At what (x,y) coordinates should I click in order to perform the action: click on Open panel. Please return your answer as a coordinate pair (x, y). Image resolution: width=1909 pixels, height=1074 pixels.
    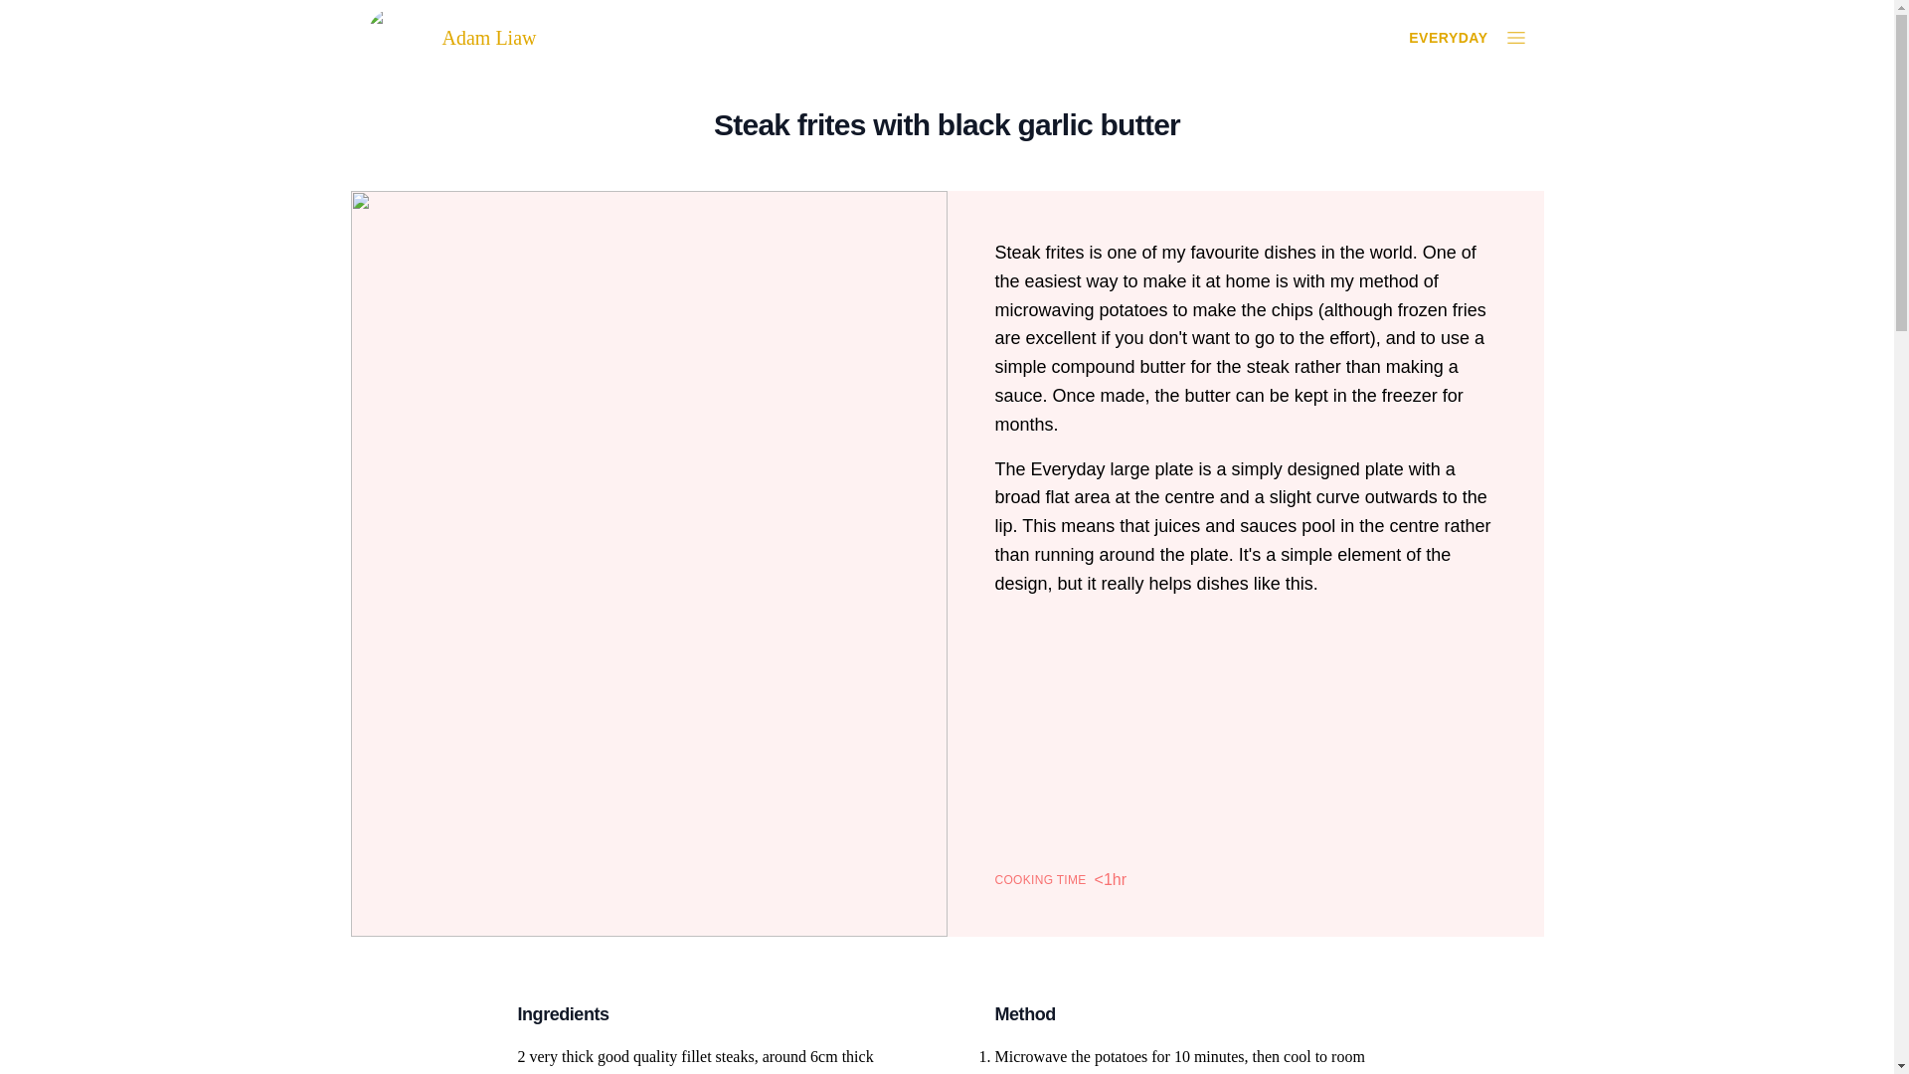
    Looking at the image, I should click on (1515, 37).